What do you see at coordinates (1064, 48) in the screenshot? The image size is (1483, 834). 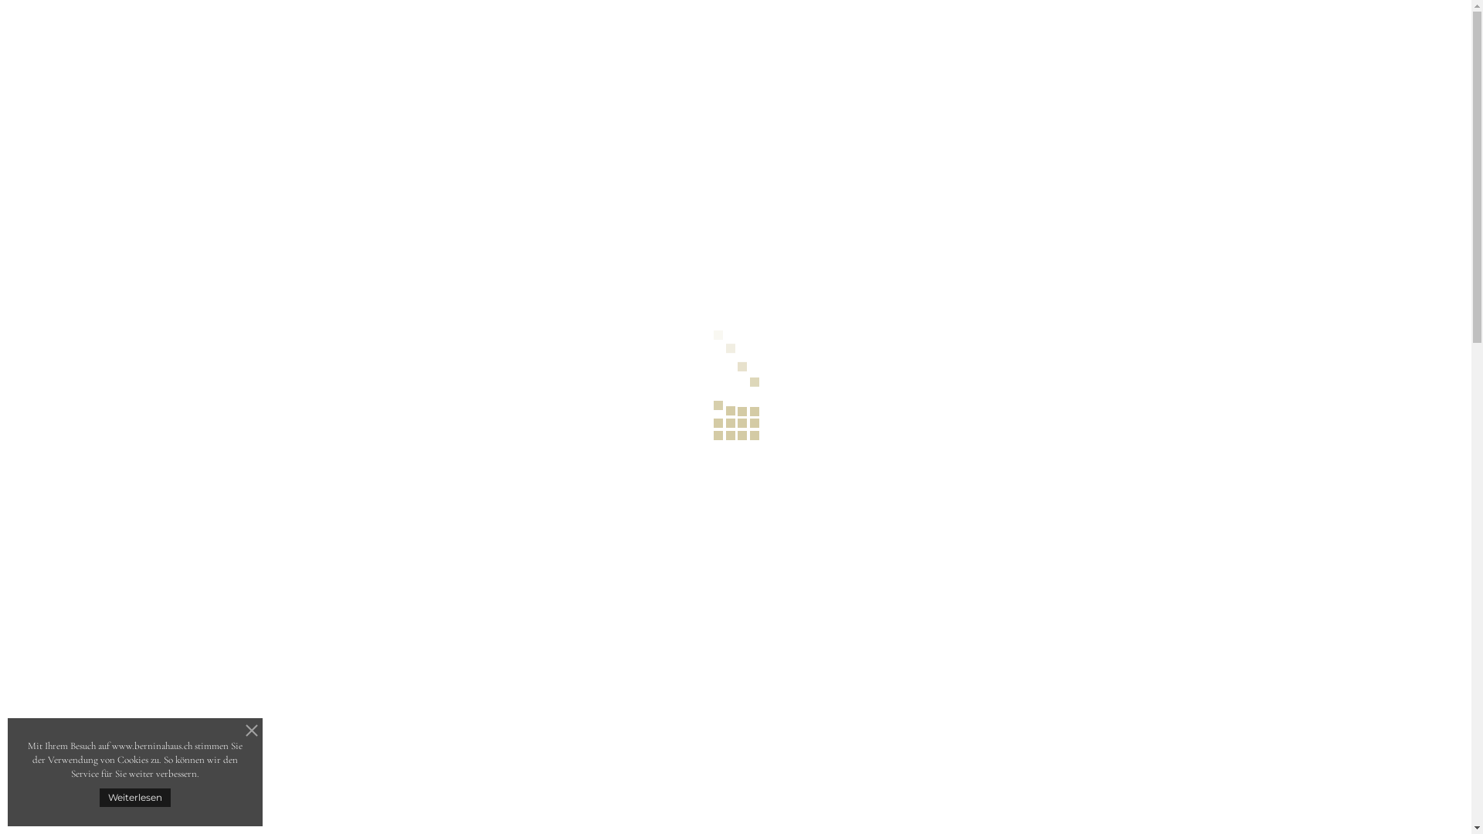 I see `PACKAGES` at bounding box center [1064, 48].